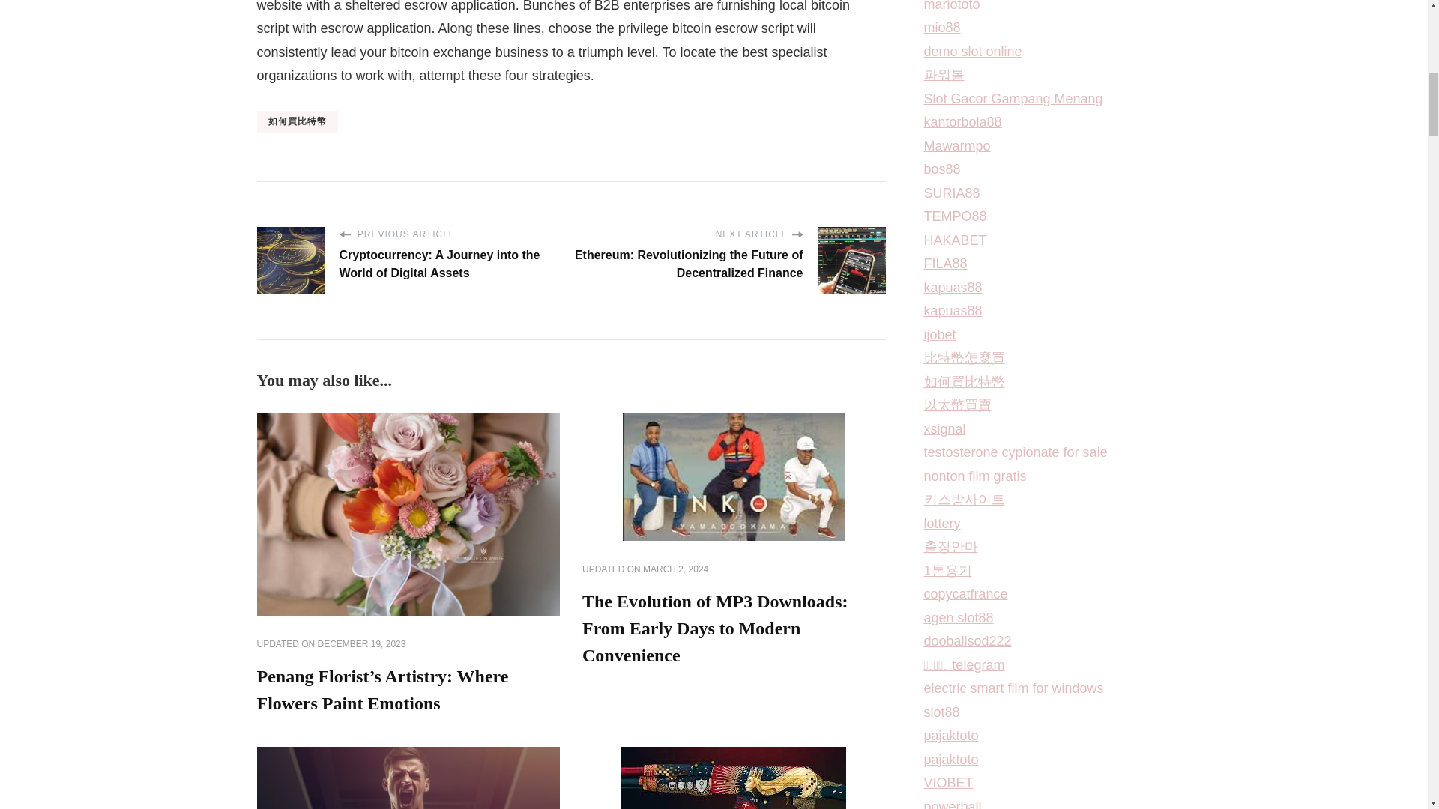 Image resolution: width=1439 pixels, height=809 pixels. What do you see at coordinates (675, 569) in the screenshot?
I see `MARCH 2, 2024` at bounding box center [675, 569].